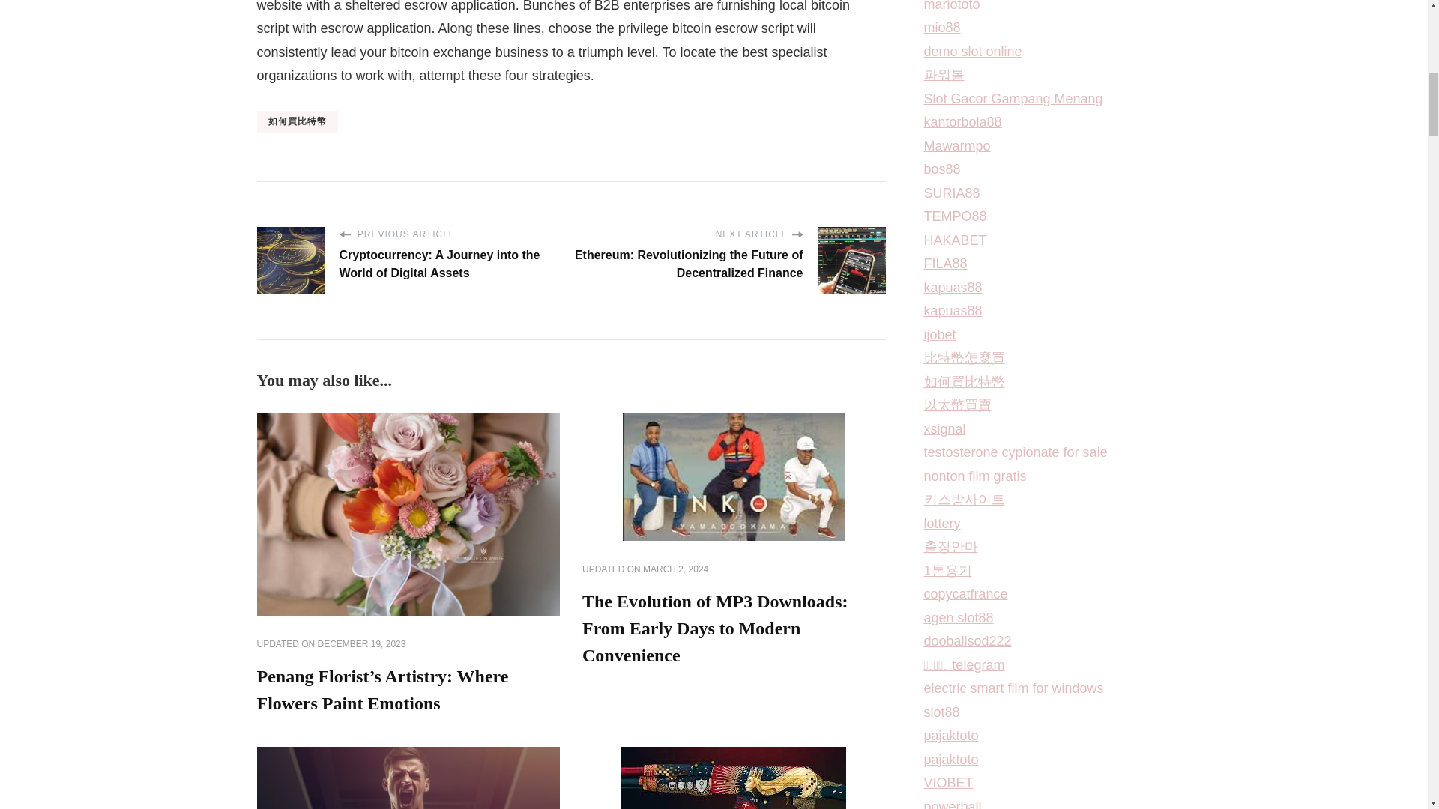 Image resolution: width=1439 pixels, height=809 pixels. What do you see at coordinates (675, 569) in the screenshot?
I see `MARCH 2, 2024` at bounding box center [675, 569].